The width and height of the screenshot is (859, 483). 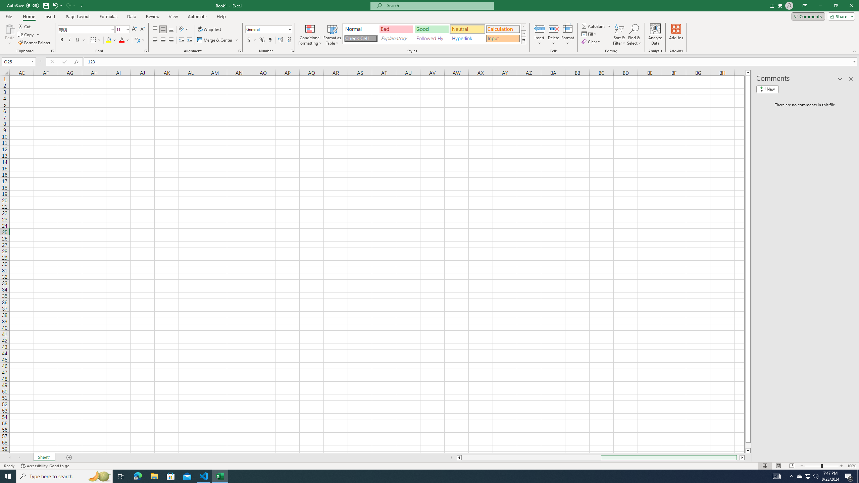 What do you see at coordinates (10, 29) in the screenshot?
I see `Paste` at bounding box center [10, 29].